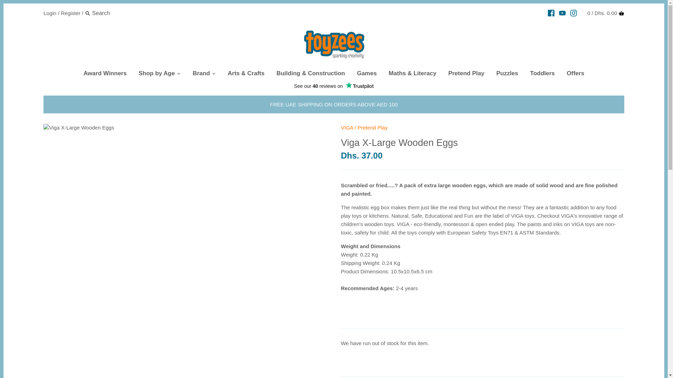 The width and height of the screenshot is (673, 378). What do you see at coordinates (621, 13) in the screenshot?
I see `Cart` at bounding box center [621, 13].